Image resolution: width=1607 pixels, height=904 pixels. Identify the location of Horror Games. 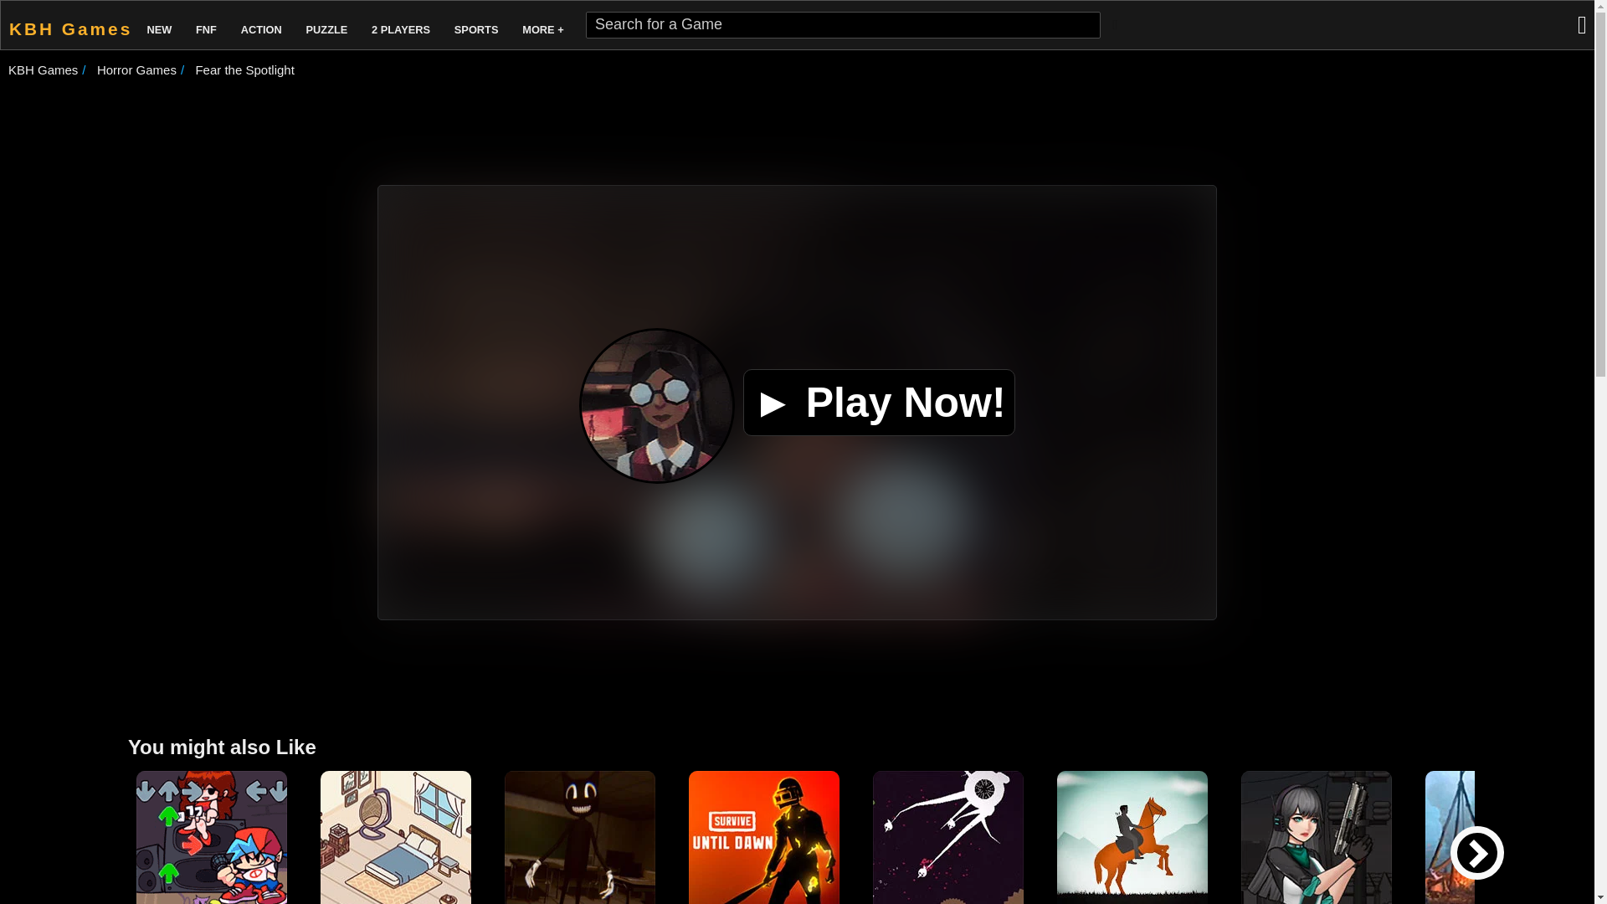
(136, 69).